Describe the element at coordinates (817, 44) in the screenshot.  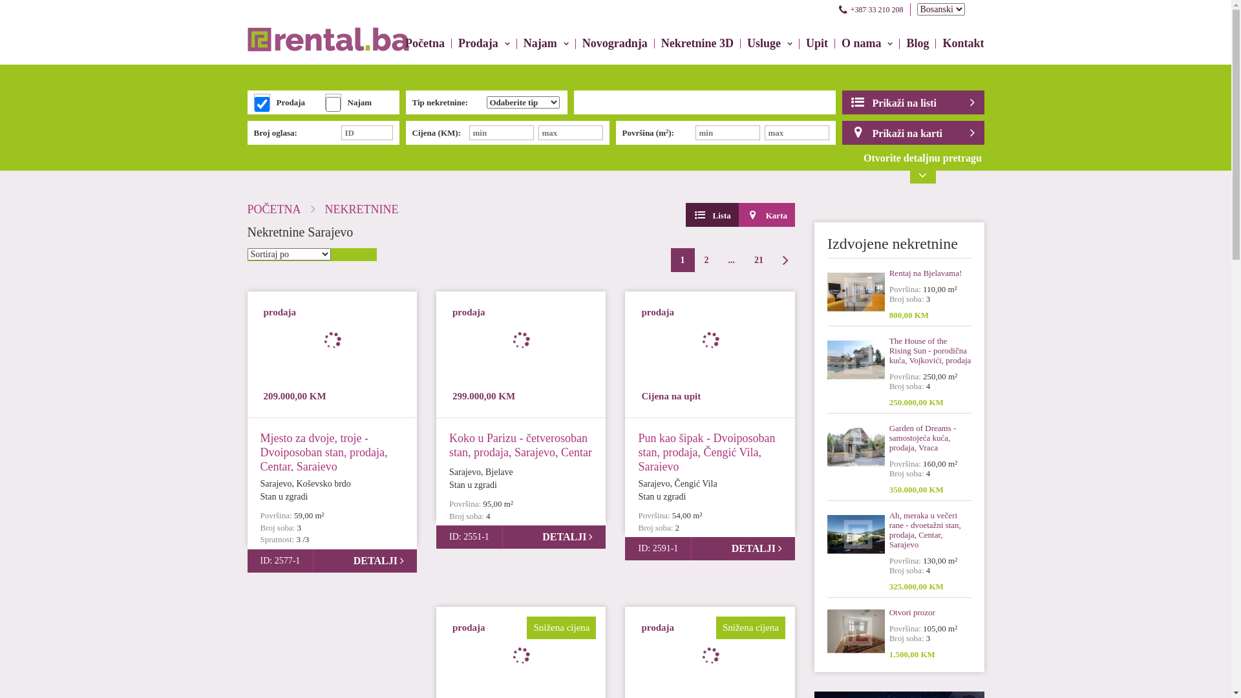
I see `Upit` at that location.